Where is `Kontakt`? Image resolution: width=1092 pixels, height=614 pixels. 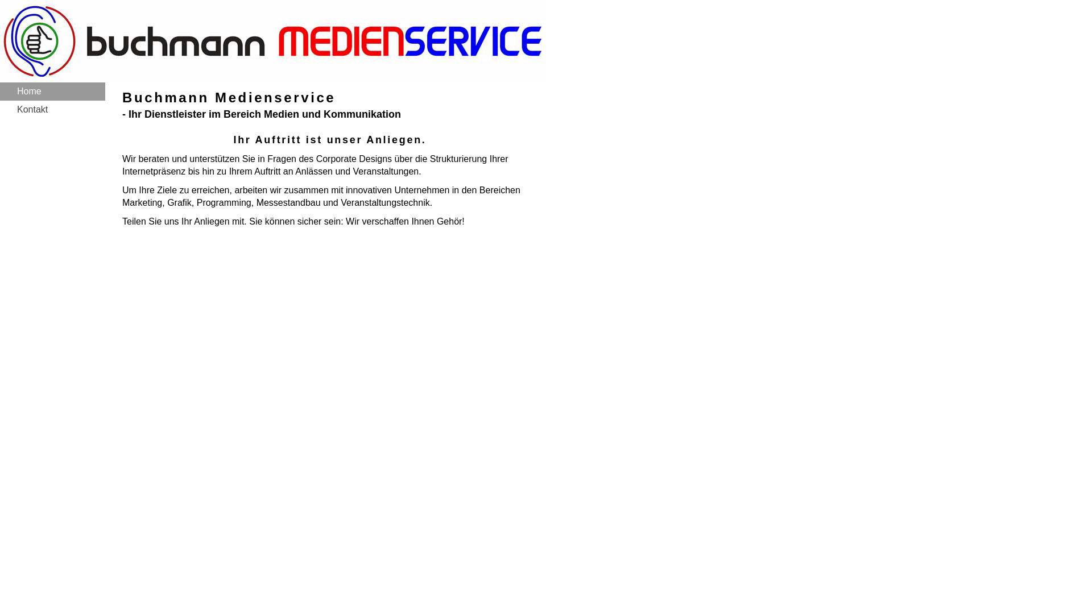
Kontakt is located at coordinates (52, 110).